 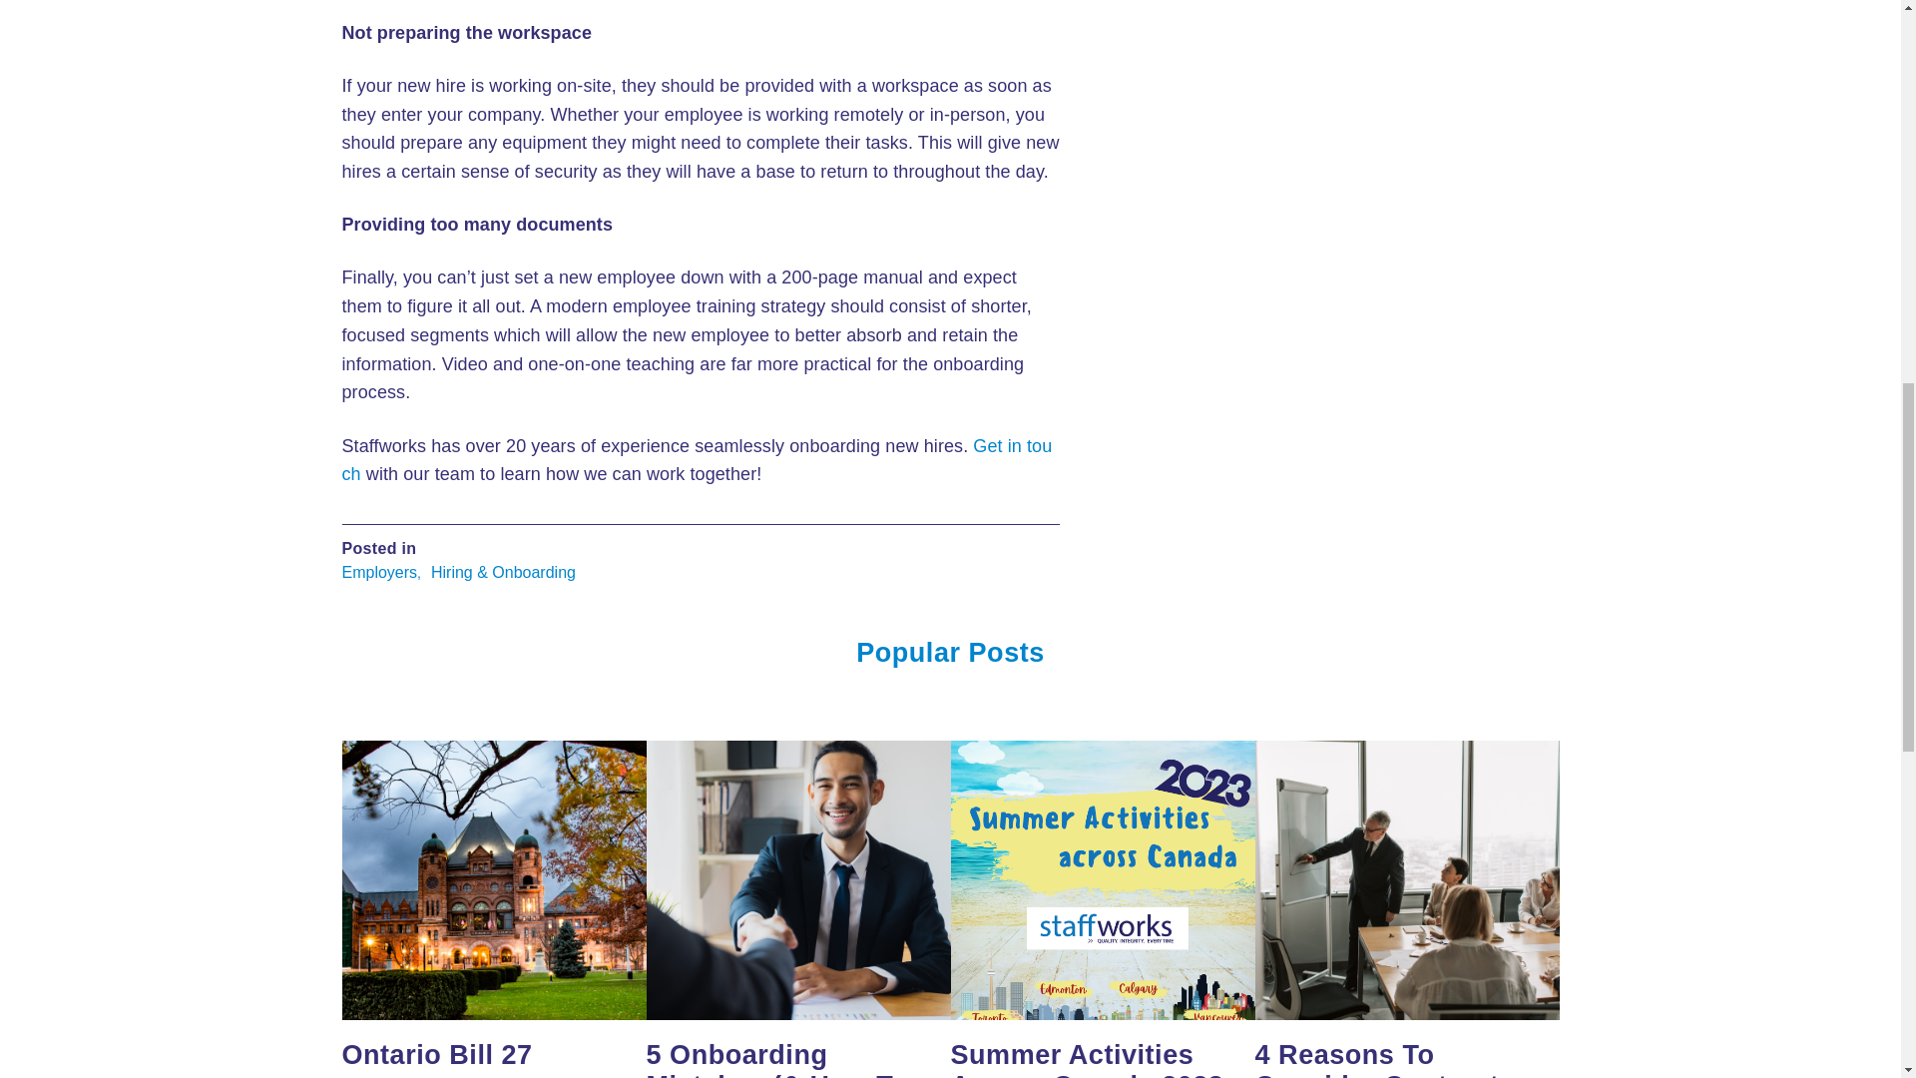 I want to click on Get in touch, so click(x=697, y=461).